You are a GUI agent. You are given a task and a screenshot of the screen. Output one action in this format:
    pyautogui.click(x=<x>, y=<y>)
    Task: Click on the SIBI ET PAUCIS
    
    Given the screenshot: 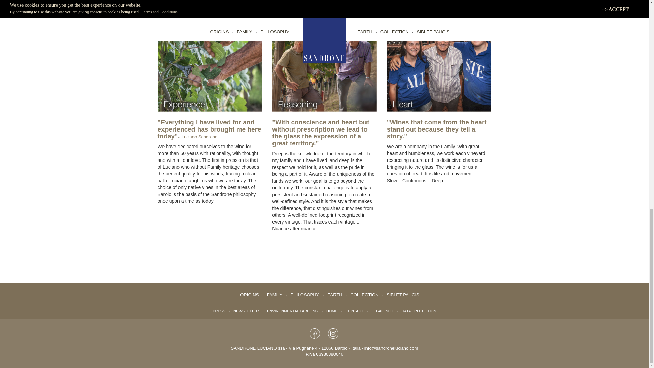 What is the action you would take?
    pyautogui.click(x=403, y=295)
    